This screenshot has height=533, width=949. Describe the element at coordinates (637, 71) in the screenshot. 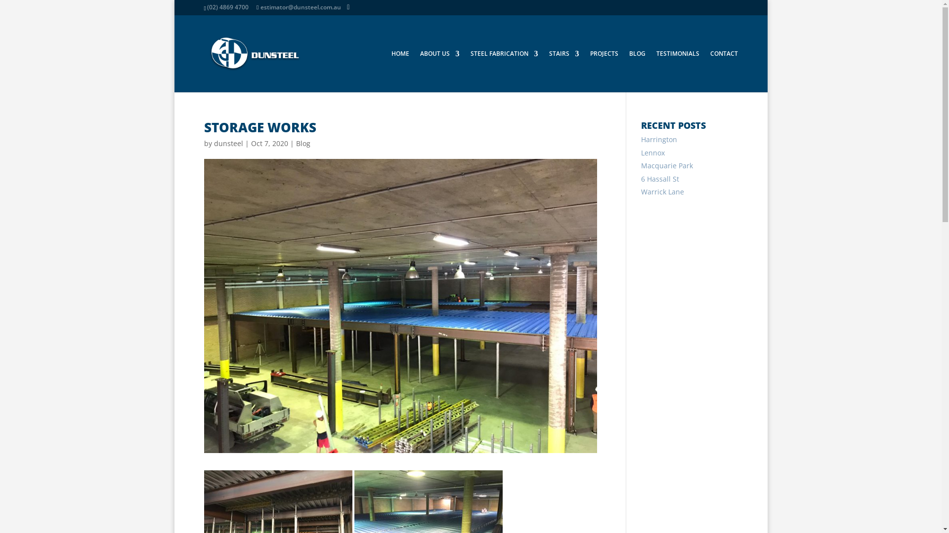

I see `BLOG` at that location.